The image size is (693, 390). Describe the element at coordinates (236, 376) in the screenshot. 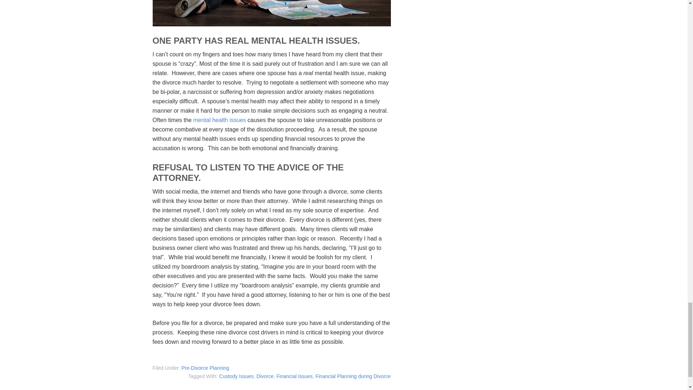

I see `Custody Issues` at that location.